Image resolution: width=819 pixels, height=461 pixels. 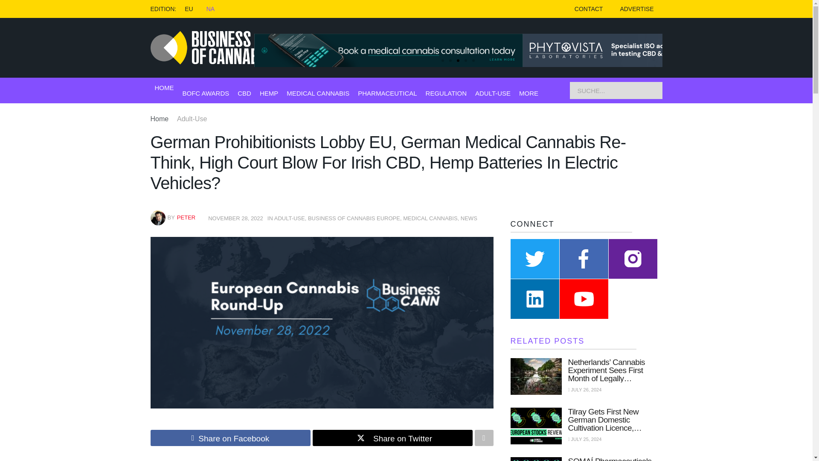 I want to click on REGULATION, so click(x=446, y=93).